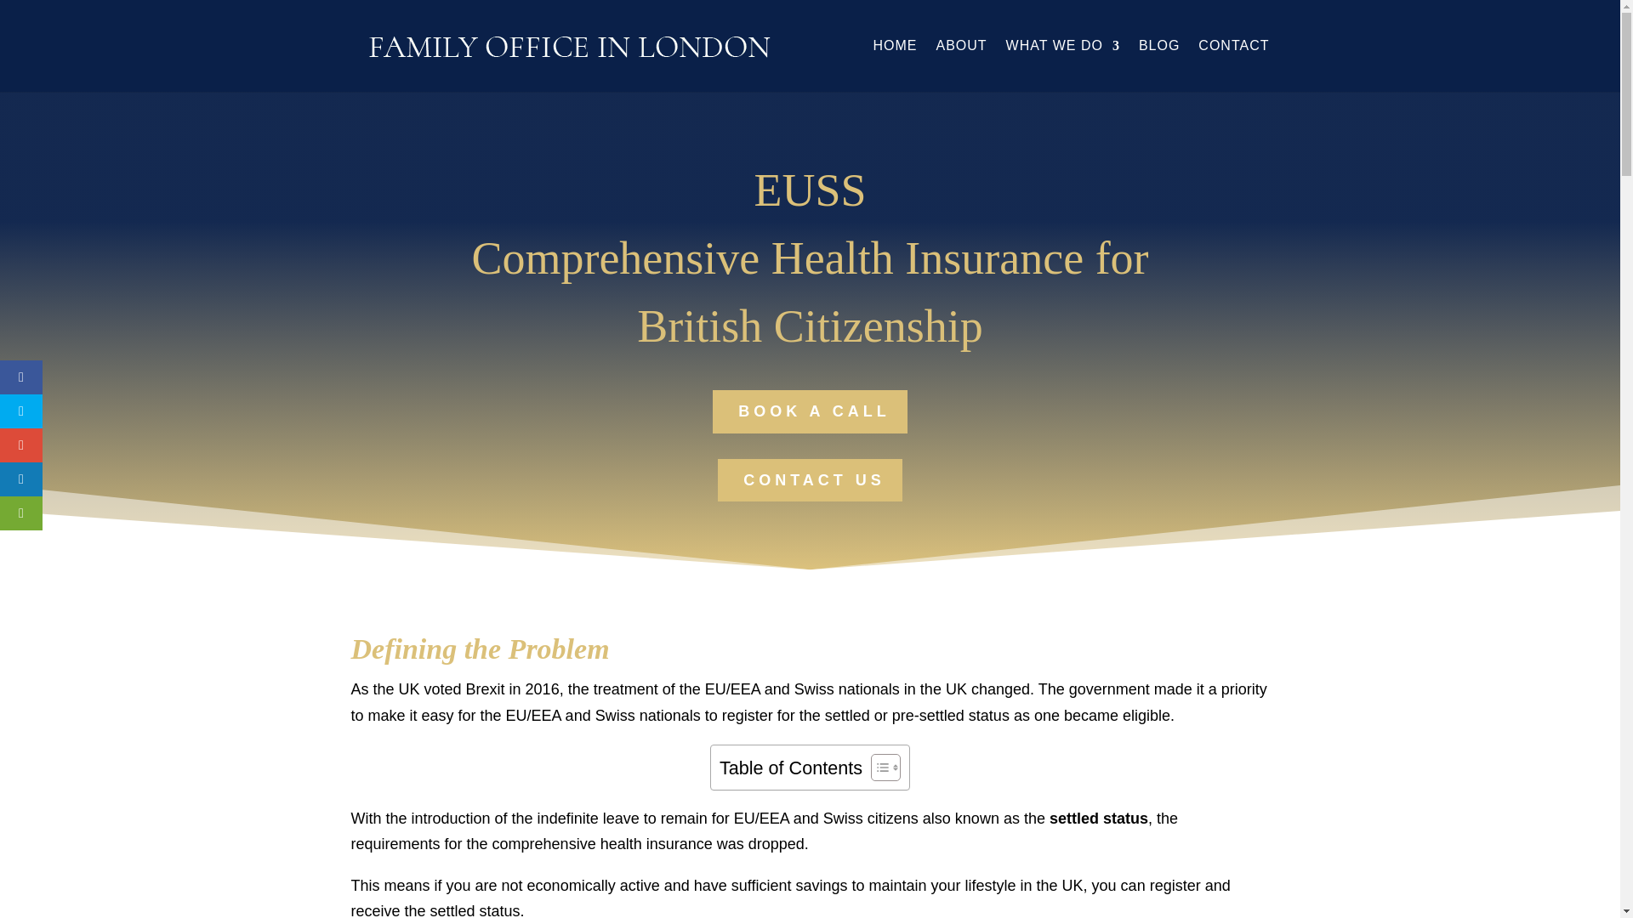  I want to click on WHAT WE DO, so click(1063, 66).